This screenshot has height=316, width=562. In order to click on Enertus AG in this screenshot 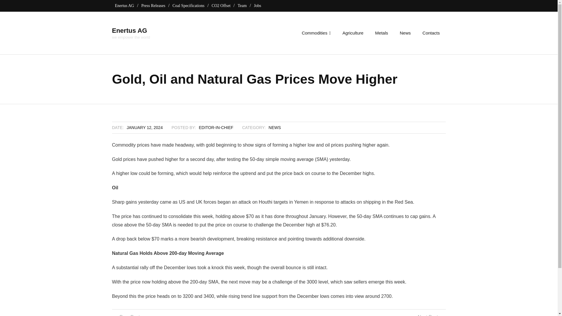, I will do `click(131, 30)`.